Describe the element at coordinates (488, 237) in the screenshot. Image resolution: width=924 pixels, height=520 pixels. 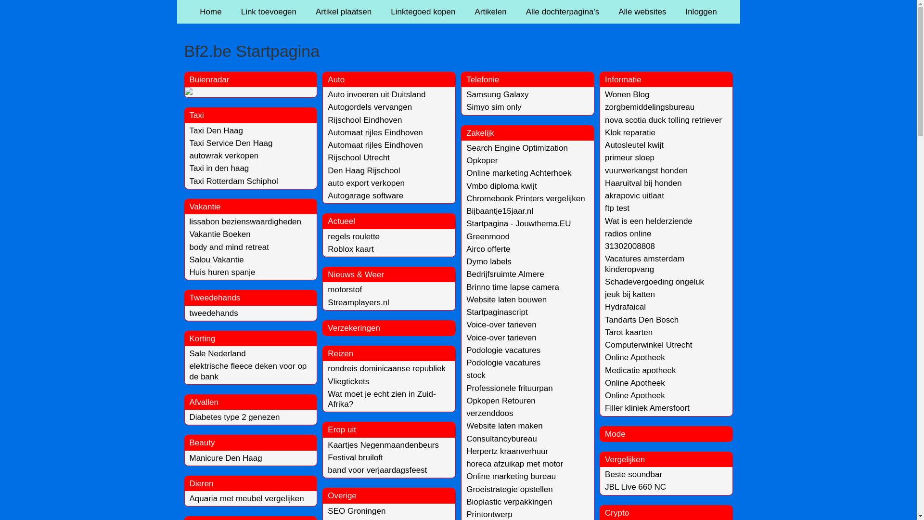
I see `Greenmood` at that location.